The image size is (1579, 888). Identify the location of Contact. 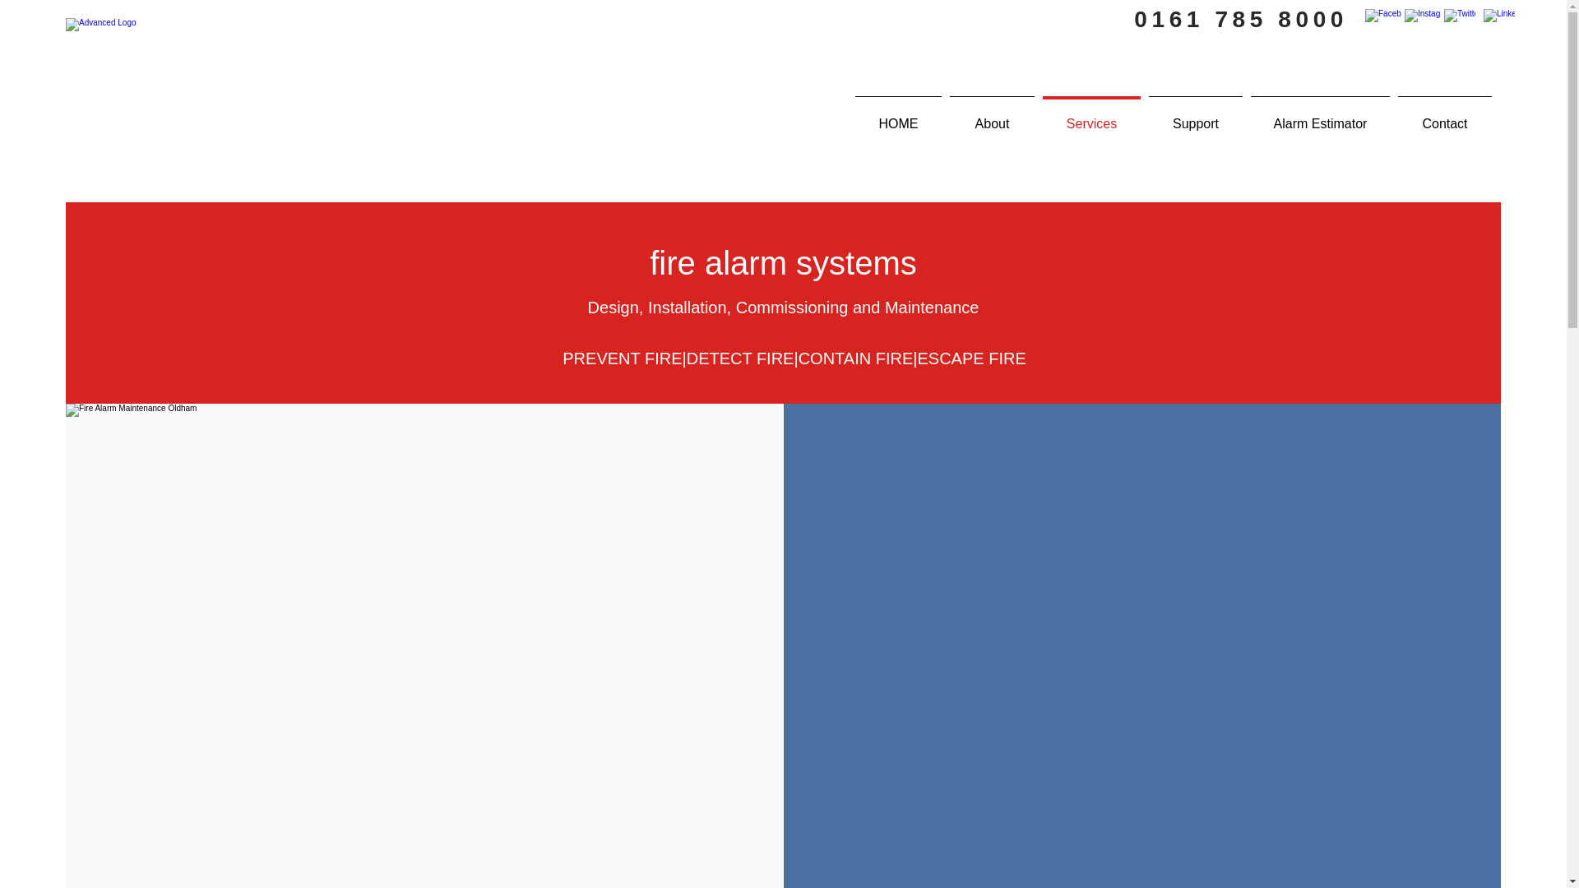
(1444, 117).